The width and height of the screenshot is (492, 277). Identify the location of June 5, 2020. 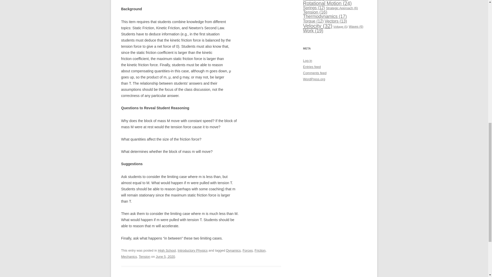
(166, 256).